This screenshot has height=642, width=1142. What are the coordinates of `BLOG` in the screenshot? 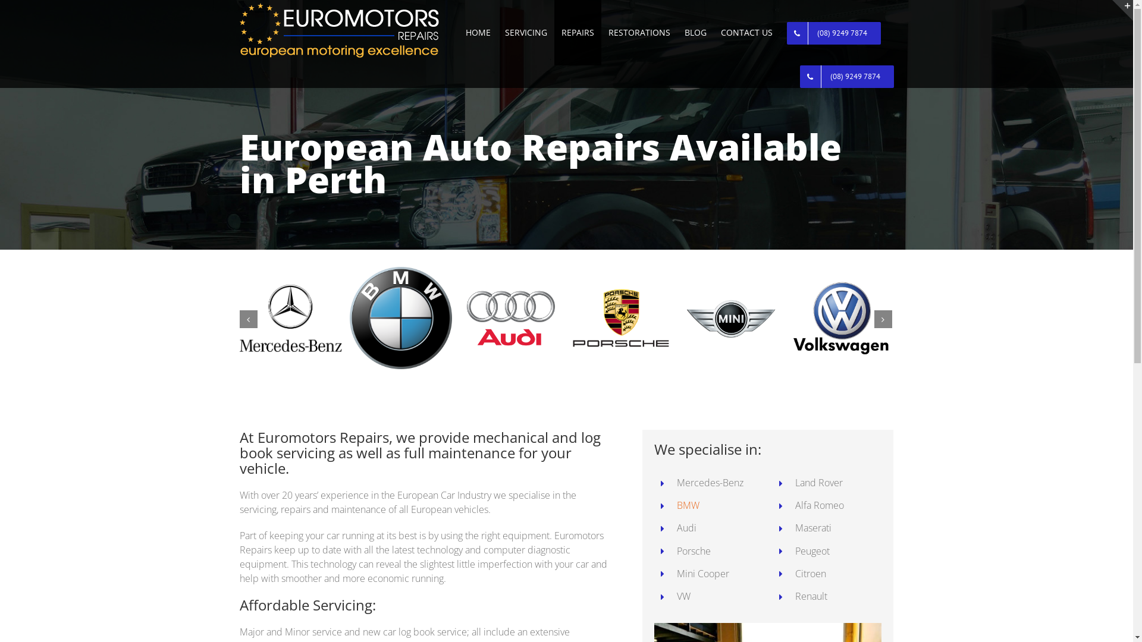 It's located at (695, 33).